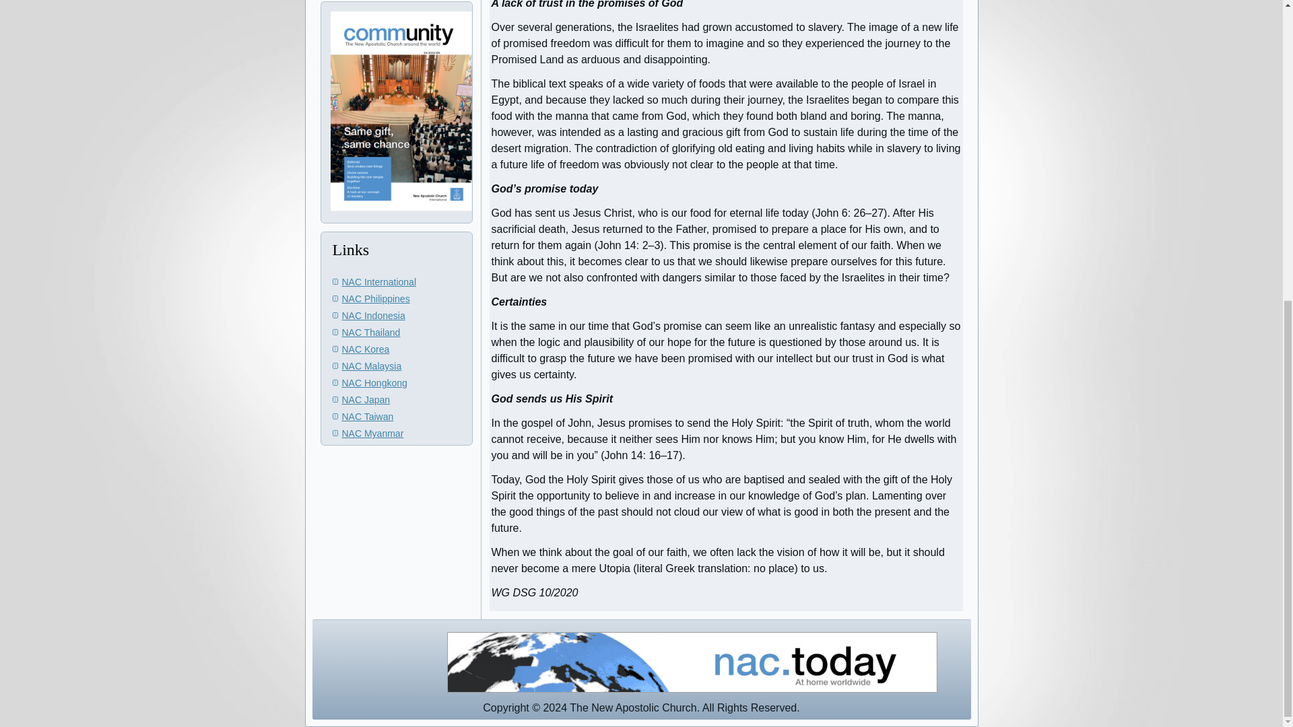 Image resolution: width=1293 pixels, height=727 pixels. I want to click on NAC Malaysia, so click(372, 366).